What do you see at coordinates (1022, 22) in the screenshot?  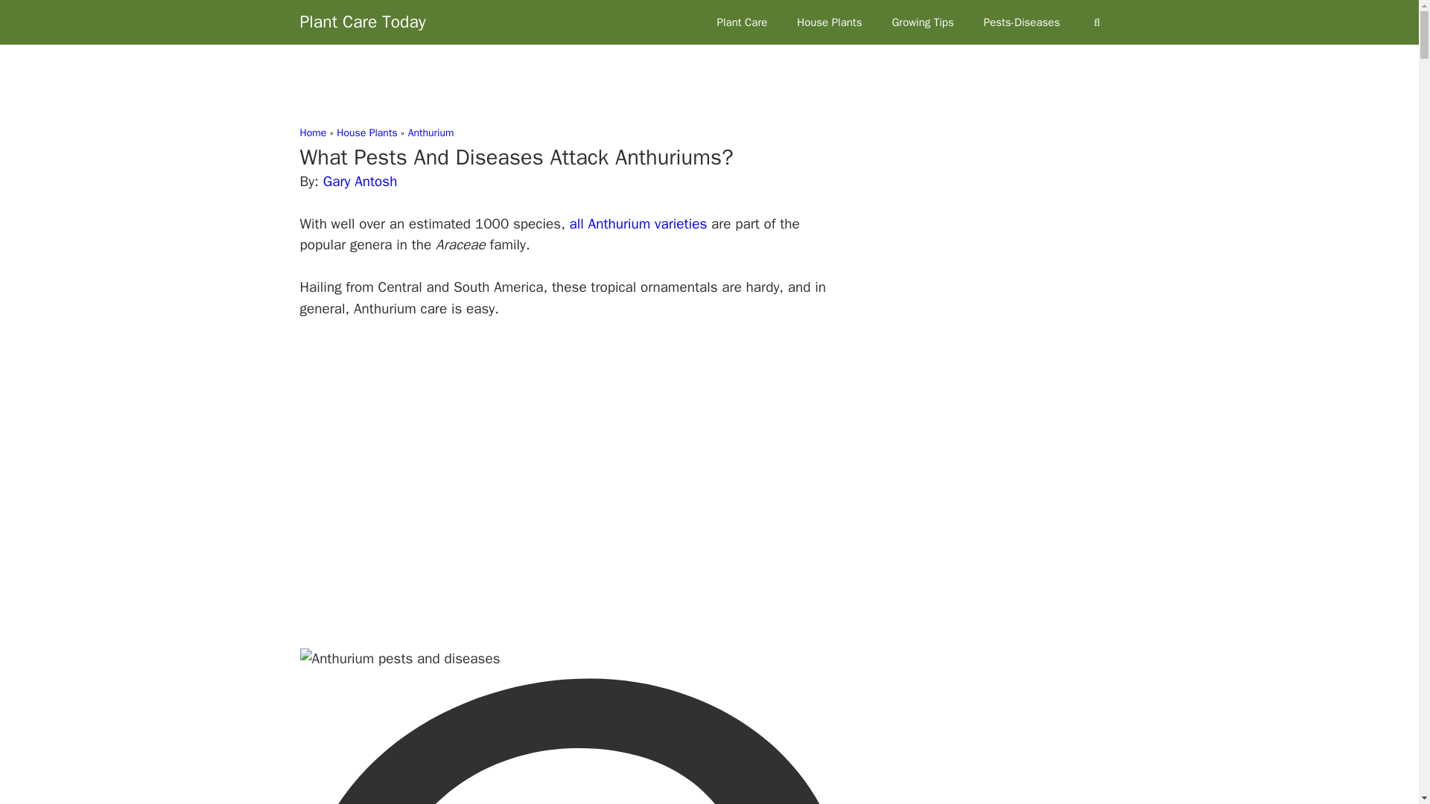 I see `Pests-Diseases` at bounding box center [1022, 22].